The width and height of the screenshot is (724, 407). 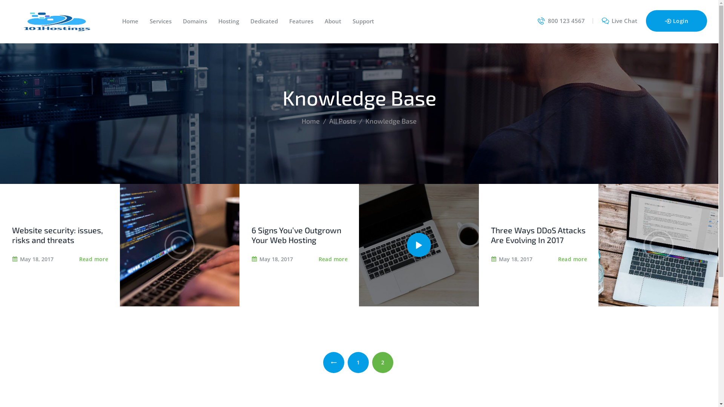 What do you see at coordinates (573, 259) in the screenshot?
I see `Read more` at bounding box center [573, 259].